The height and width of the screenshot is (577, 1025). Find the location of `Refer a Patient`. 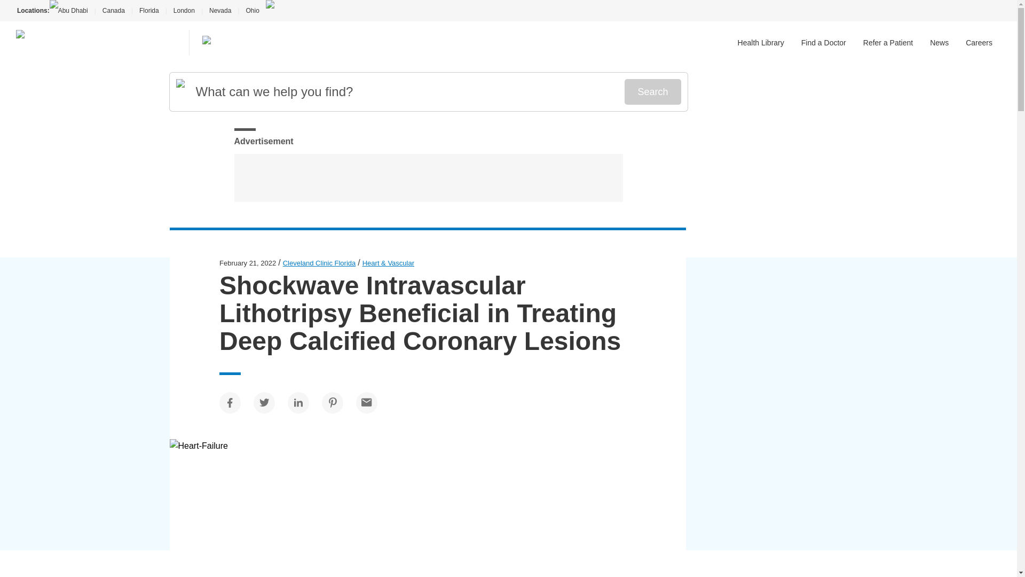

Refer a Patient is located at coordinates (888, 43).